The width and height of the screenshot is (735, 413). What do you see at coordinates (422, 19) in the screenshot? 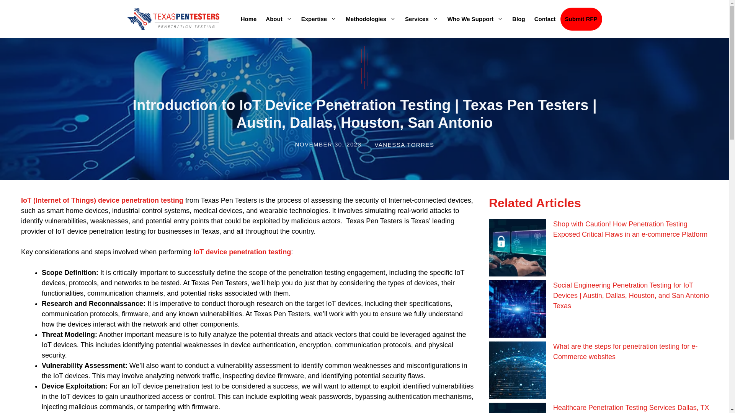
I see `Services` at bounding box center [422, 19].